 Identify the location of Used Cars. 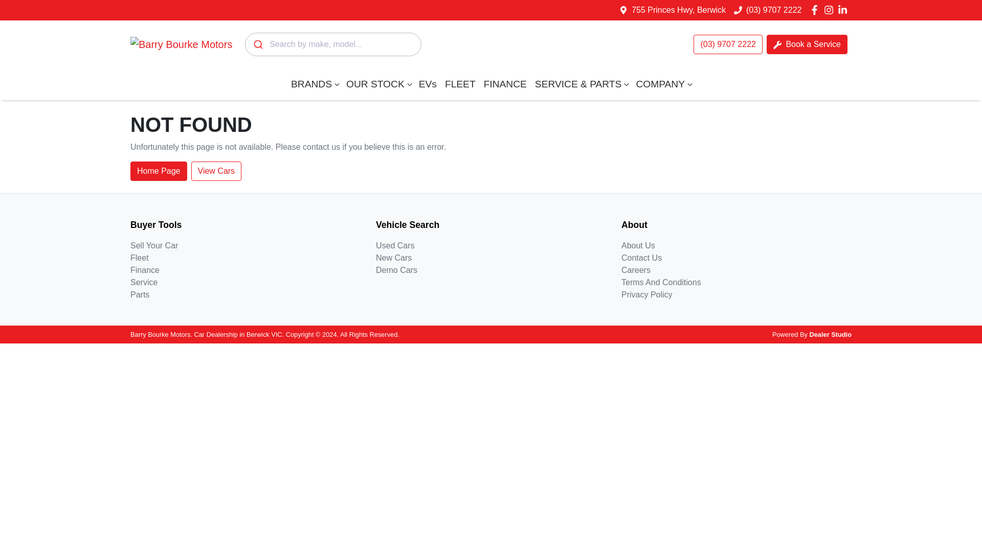
(395, 245).